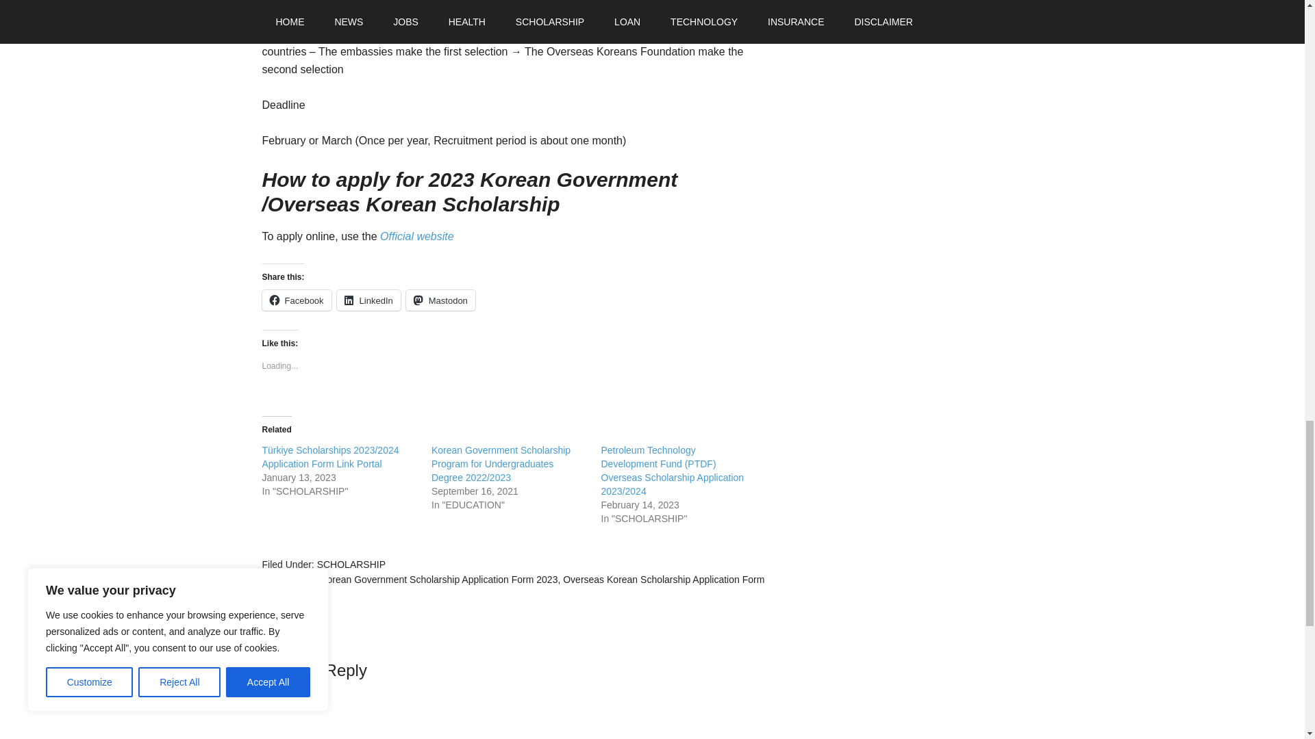 Image resolution: width=1315 pixels, height=739 pixels. Describe the element at coordinates (440, 300) in the screenshot. I see `Click to share on Mastodon` at that location.